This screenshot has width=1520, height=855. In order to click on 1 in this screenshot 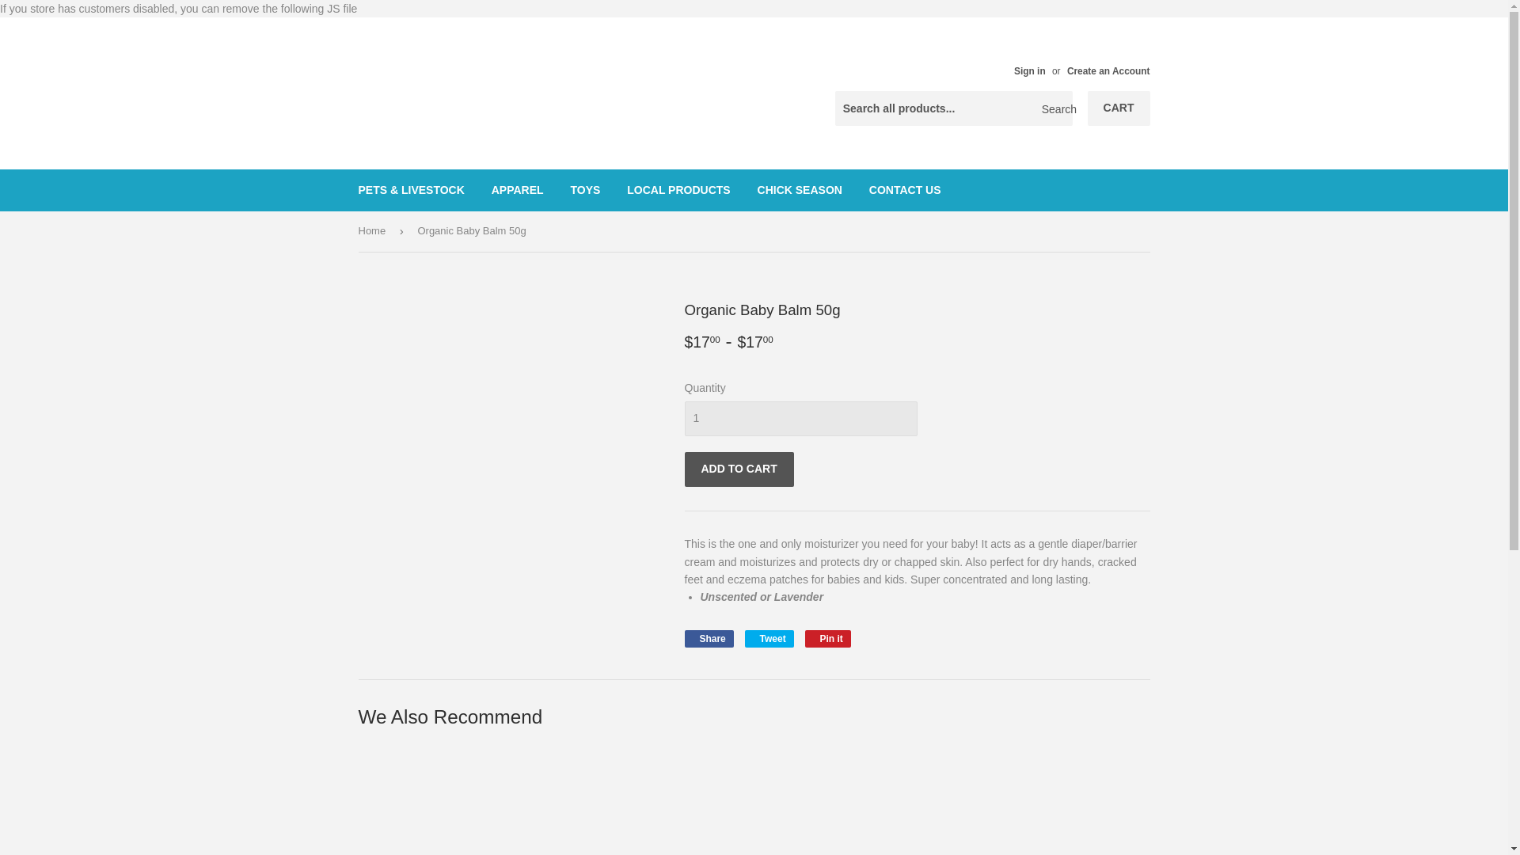, I will do `click(800, 418)`.